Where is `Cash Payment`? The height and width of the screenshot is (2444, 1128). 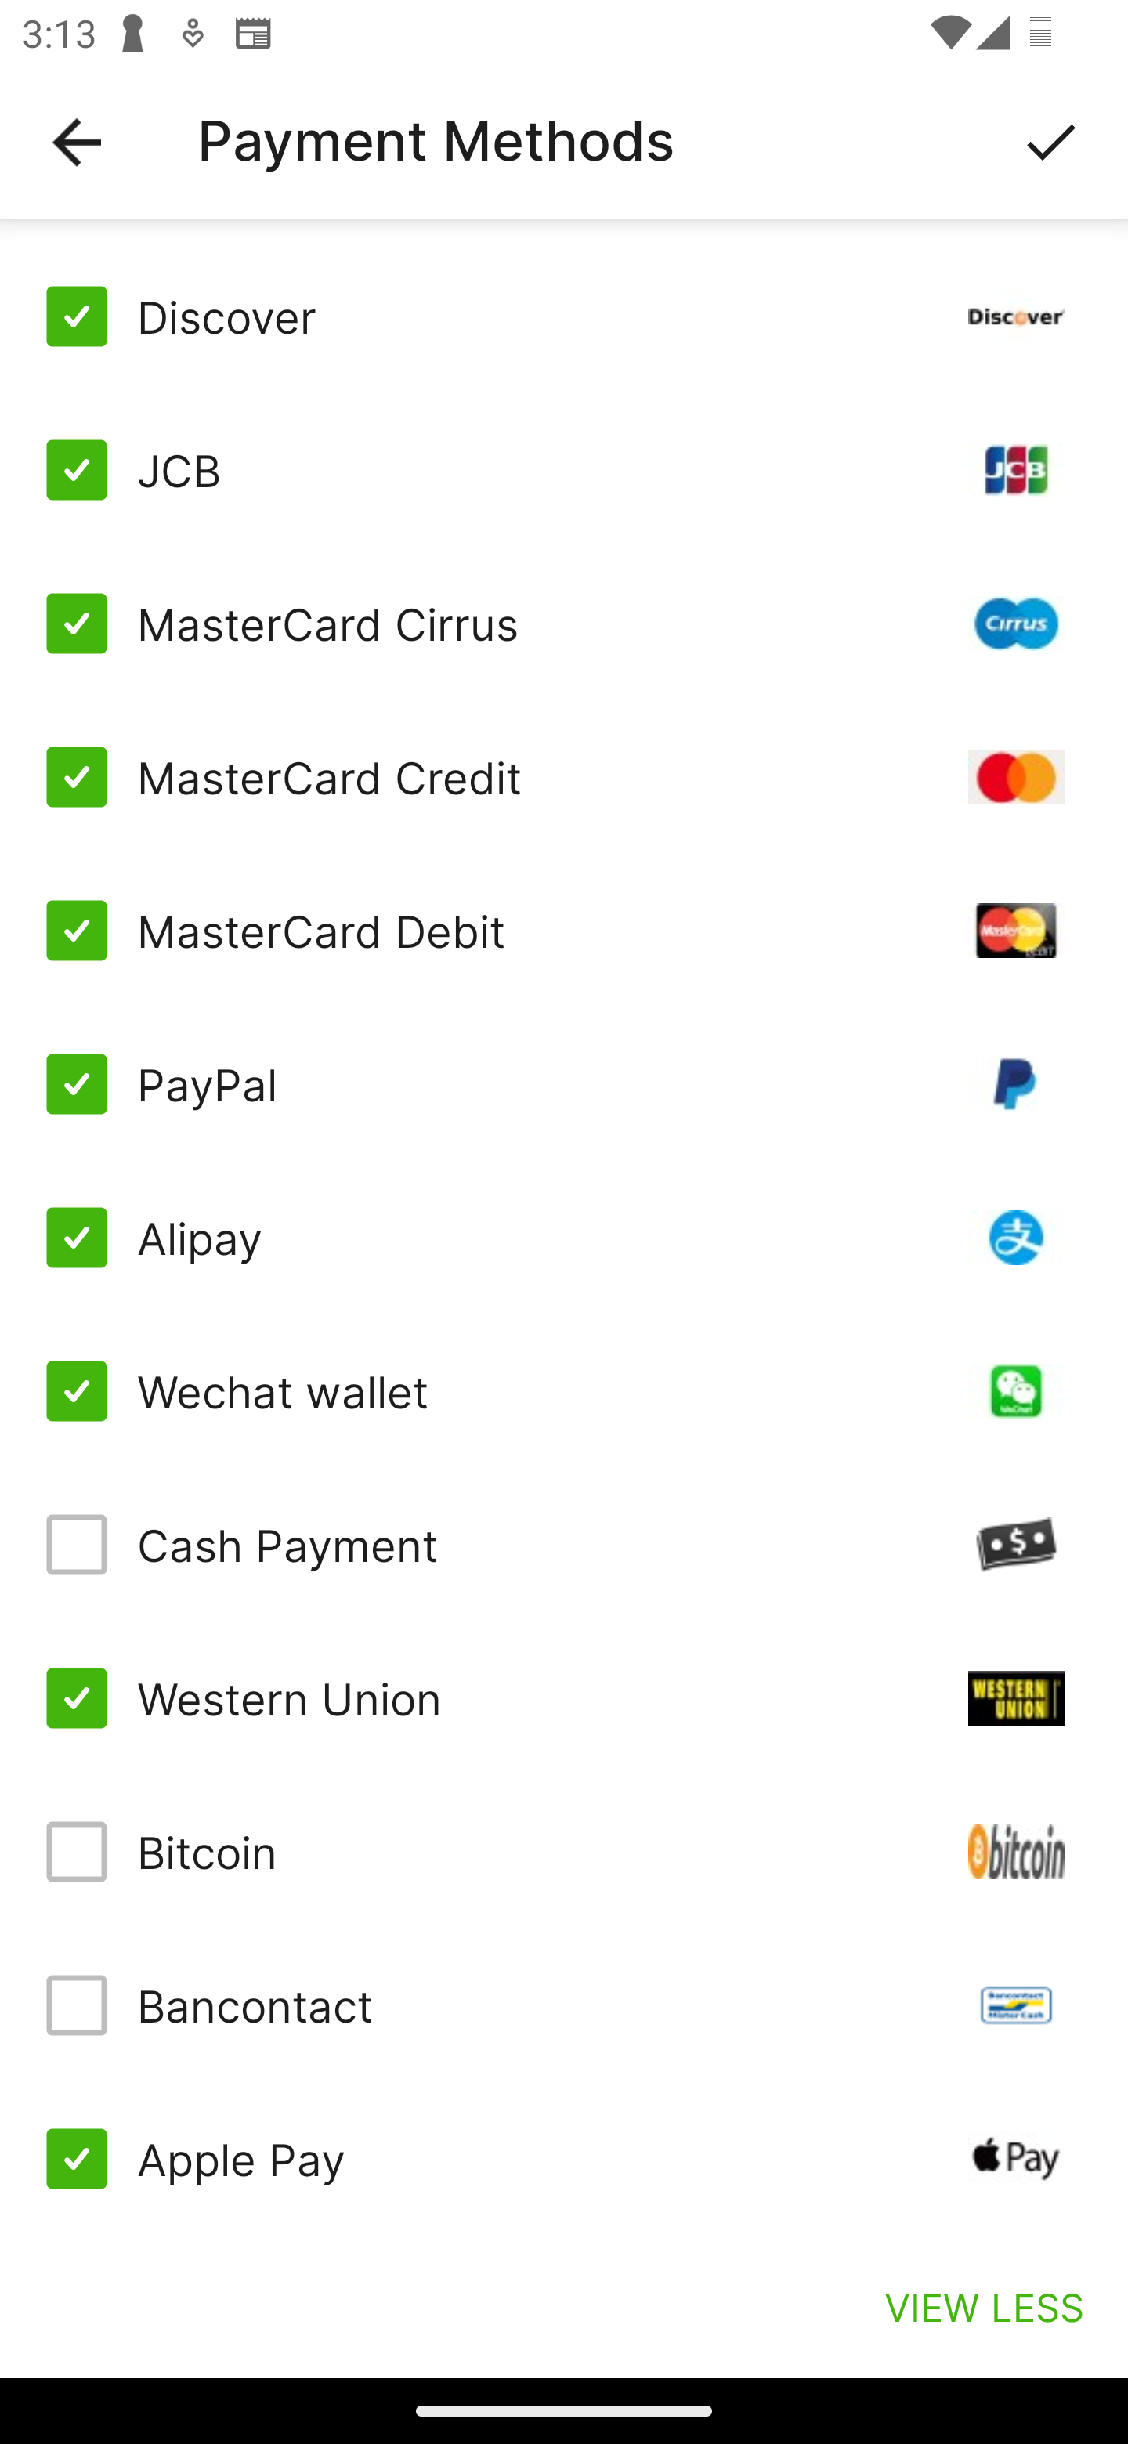 Cash Payment is located at coordinates (564, 1545).